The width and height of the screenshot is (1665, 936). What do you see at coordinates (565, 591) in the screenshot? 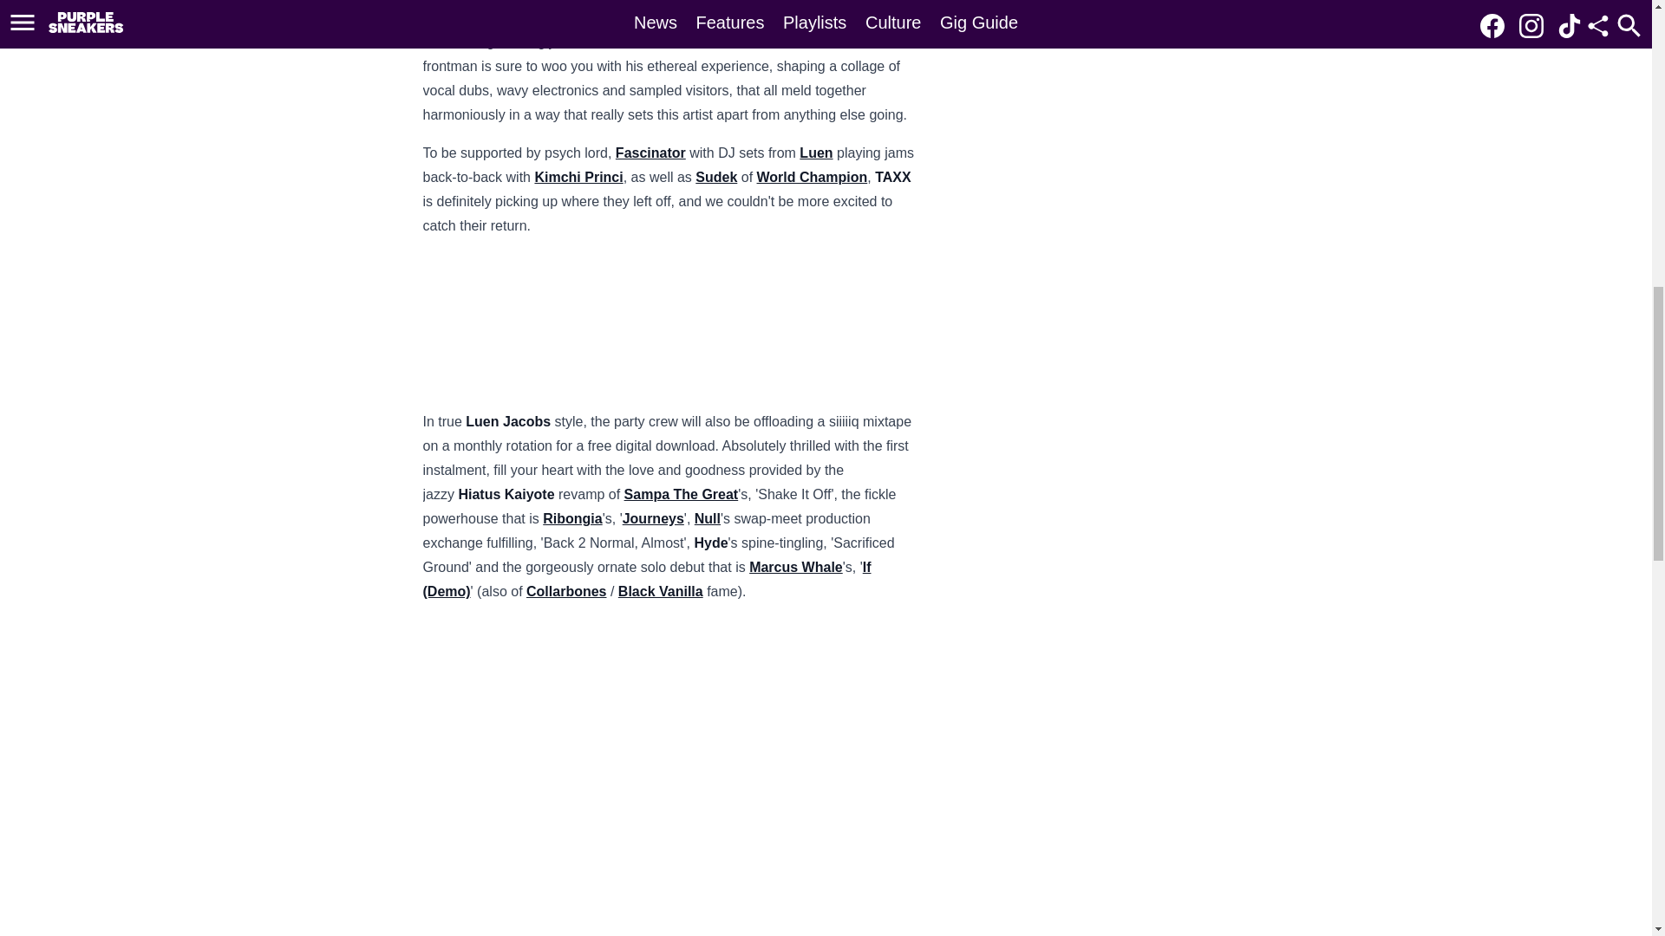
I see `Collarbones` at bounding box center [565, 591].